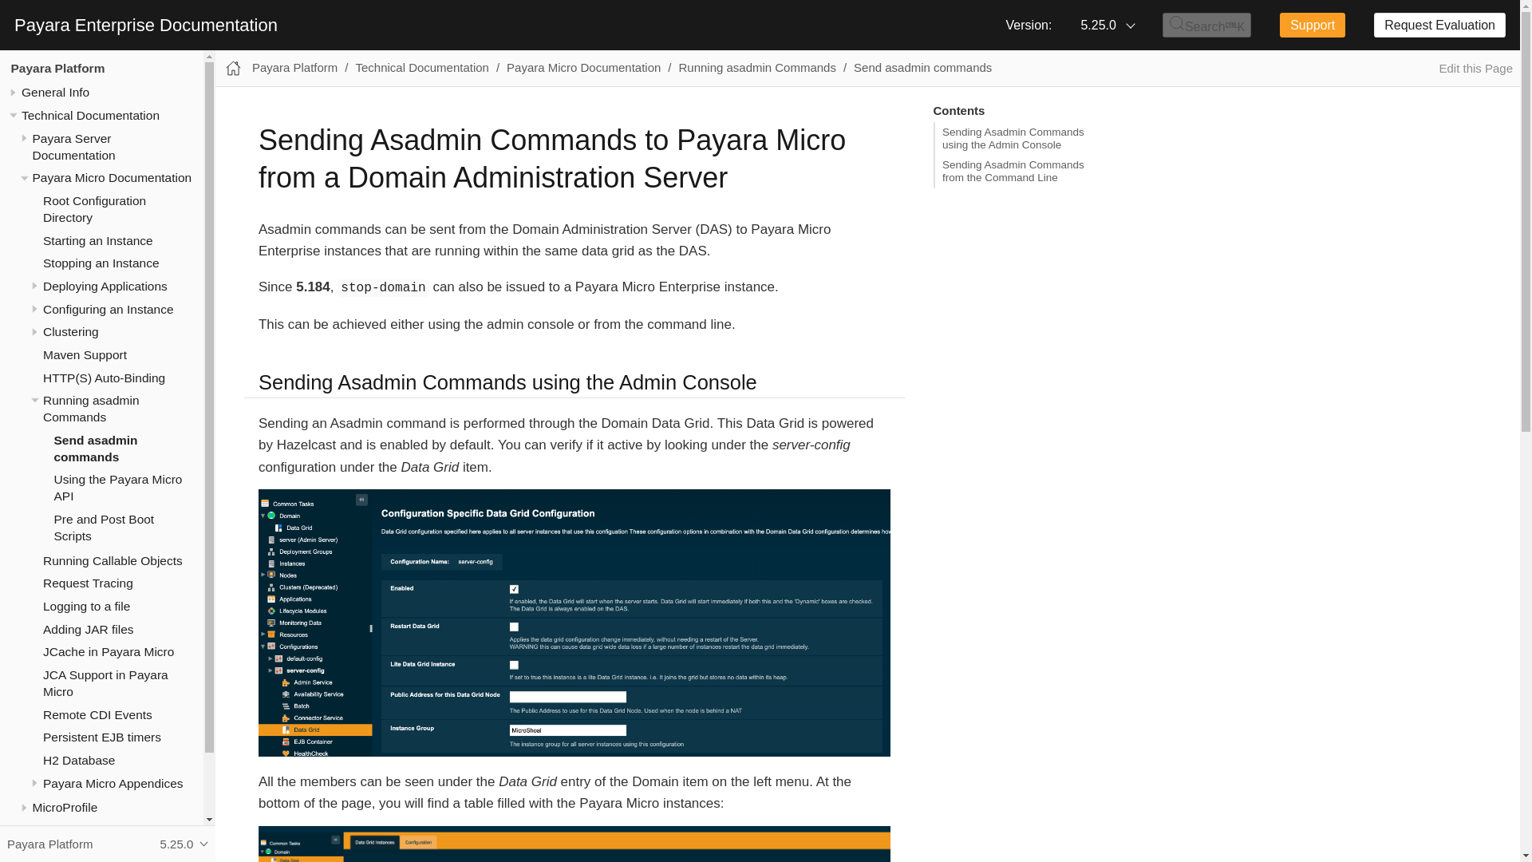 This screenshot has width=1532, height=862. What do you see at coordinates (1107, 25) in the screenshot?
I see `5.25.0` at bounding box center [1107, 25].